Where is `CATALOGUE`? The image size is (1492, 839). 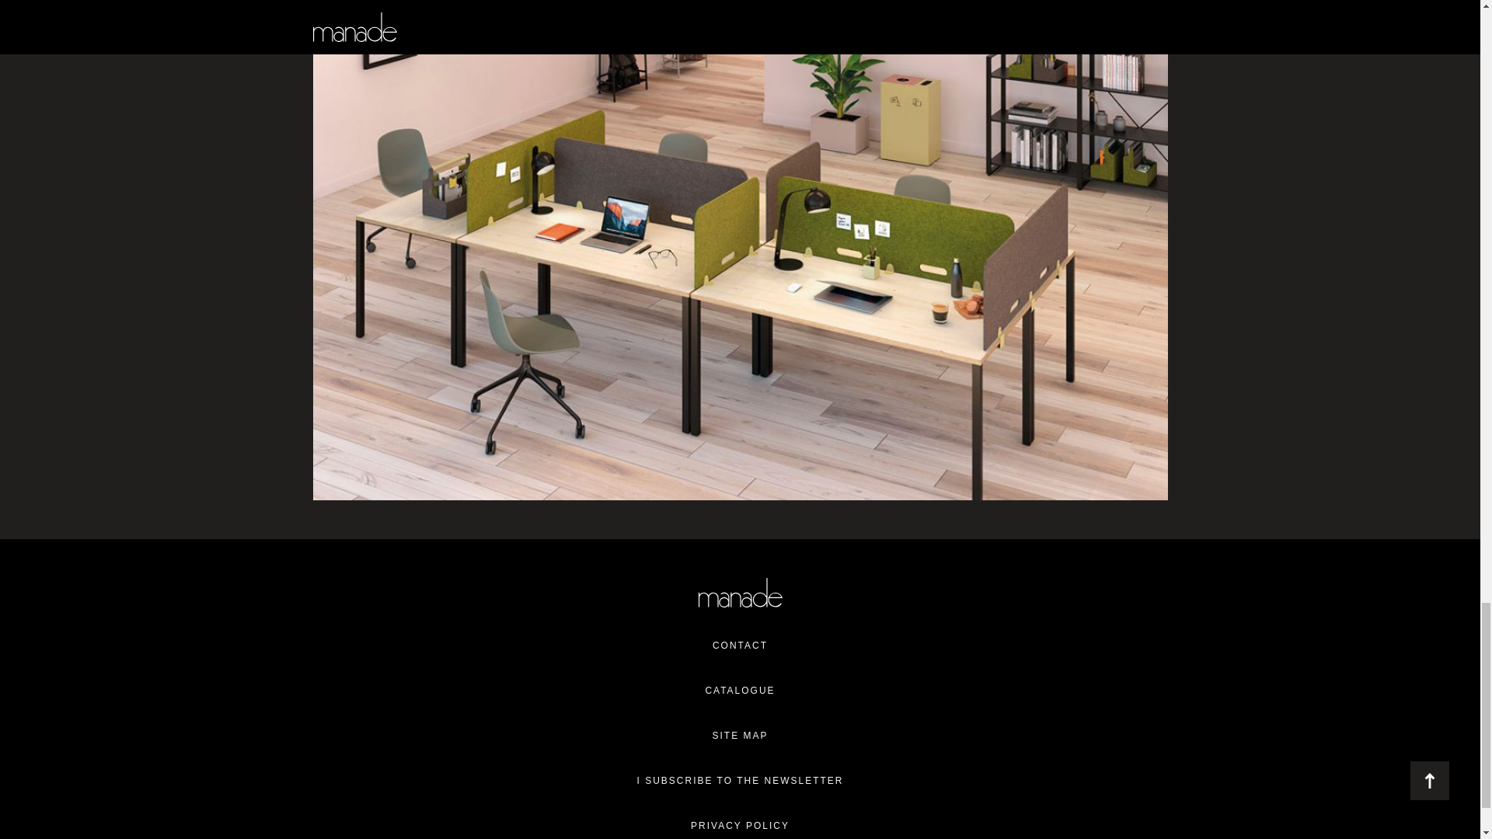
CATALOGUE is located at coordinates (740, 690).